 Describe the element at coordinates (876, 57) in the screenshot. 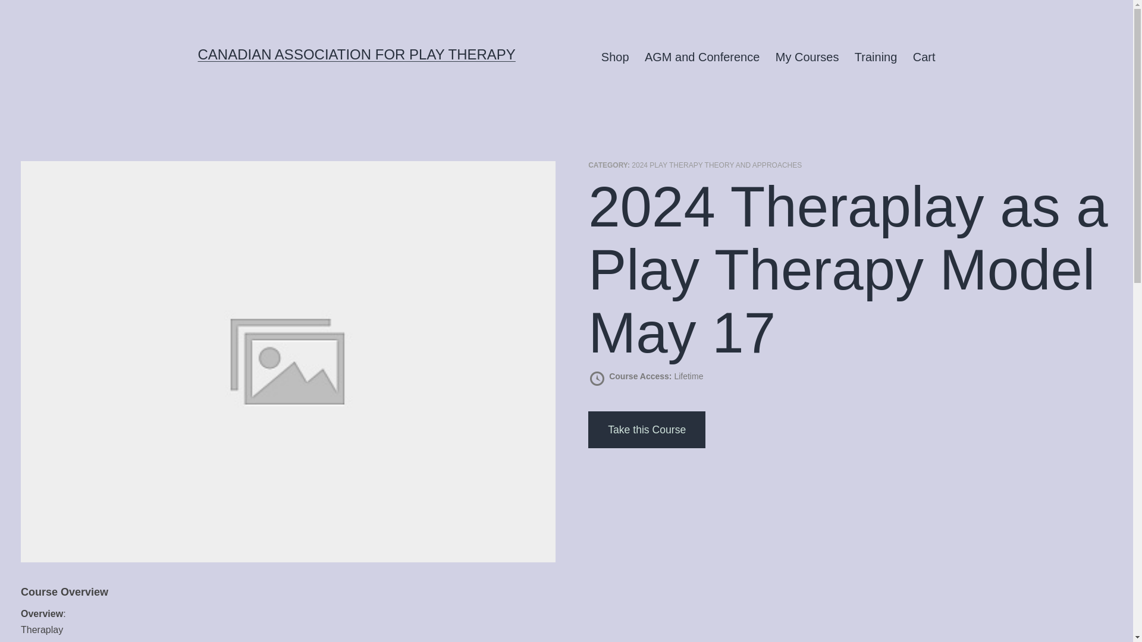

I see `Training` at that location.